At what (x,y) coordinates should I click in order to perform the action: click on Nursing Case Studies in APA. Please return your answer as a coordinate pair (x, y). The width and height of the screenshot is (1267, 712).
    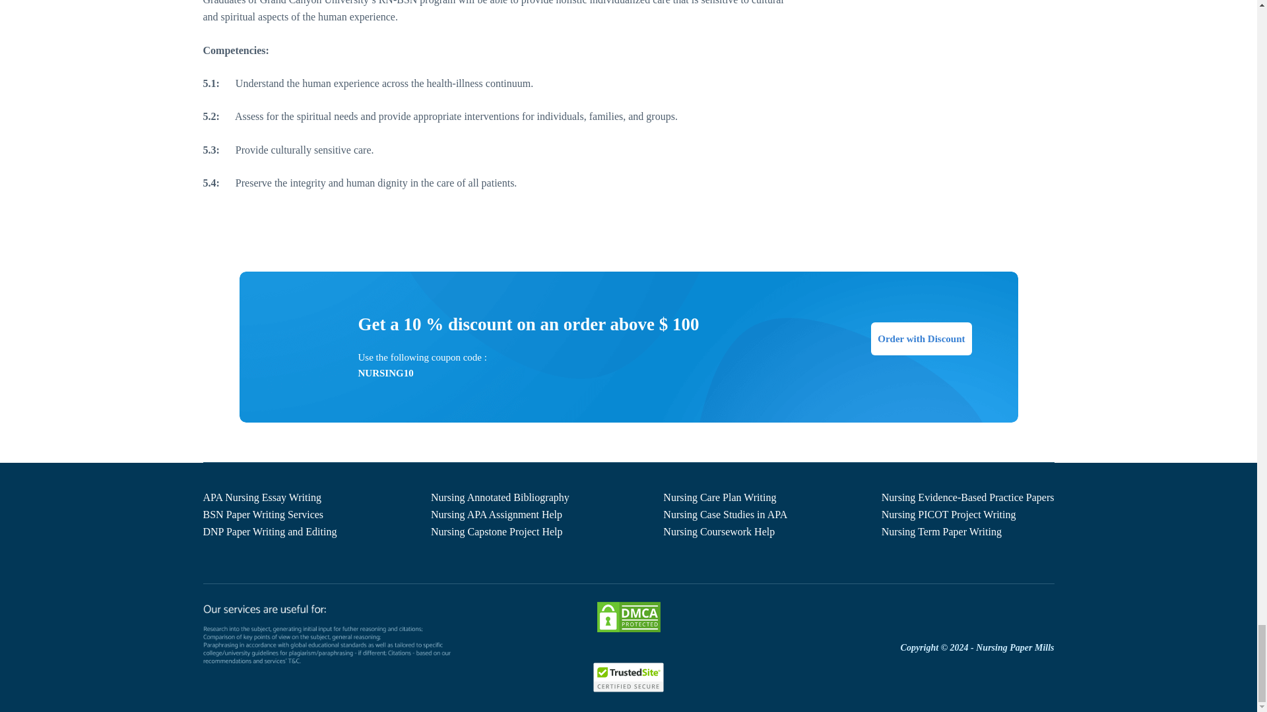
    Looking at the image, I should click on (725, 514).